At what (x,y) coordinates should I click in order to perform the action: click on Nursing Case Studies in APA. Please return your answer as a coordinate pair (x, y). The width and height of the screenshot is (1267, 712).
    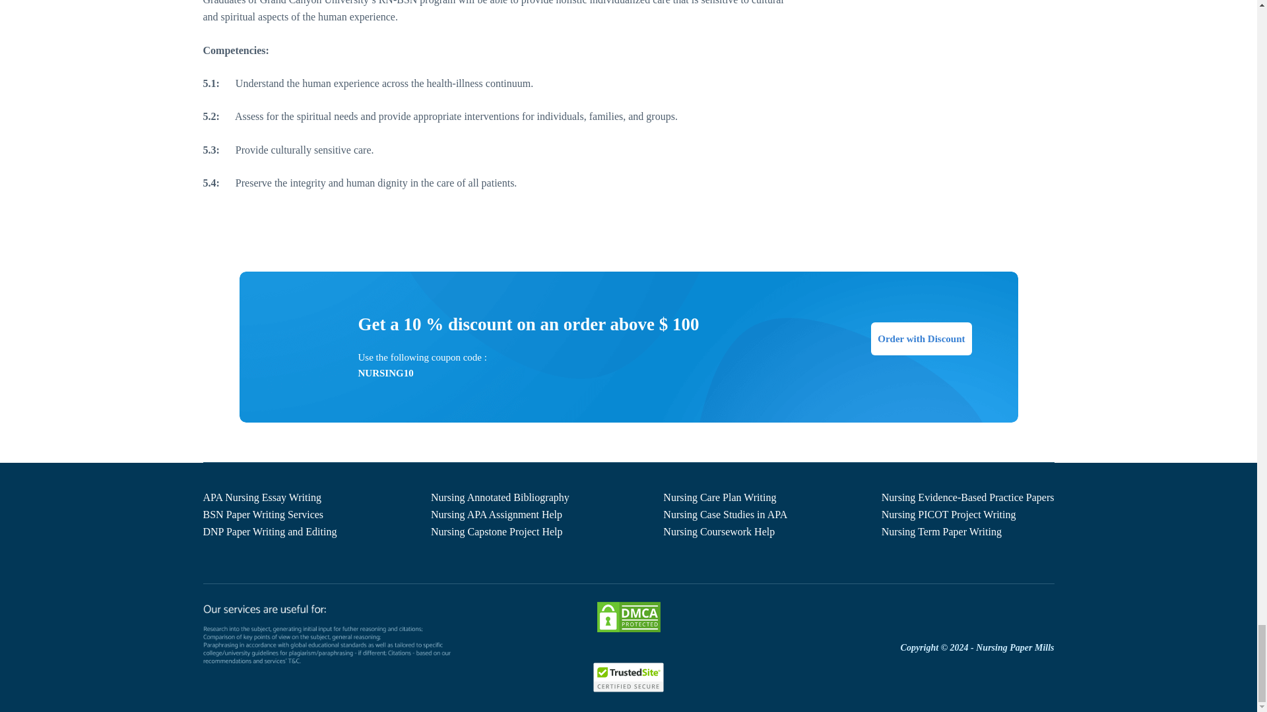
    Looking at the image, I should click on (725, 514).